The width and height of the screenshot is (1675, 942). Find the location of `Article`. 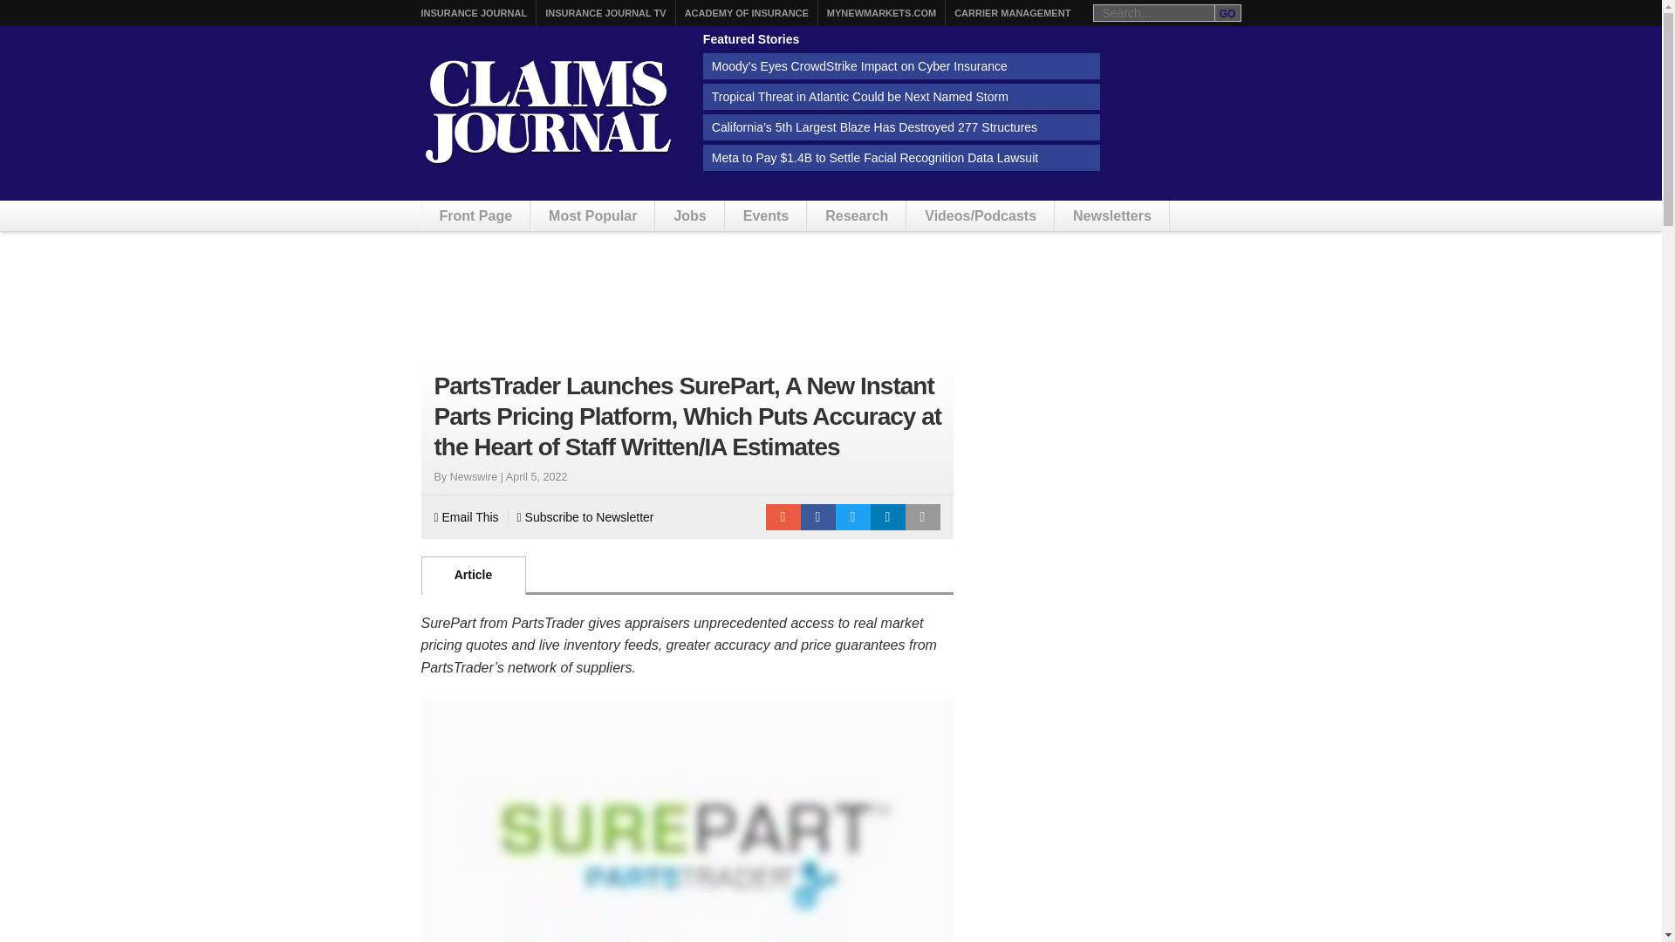

Article is located at coordinates (473, 576).